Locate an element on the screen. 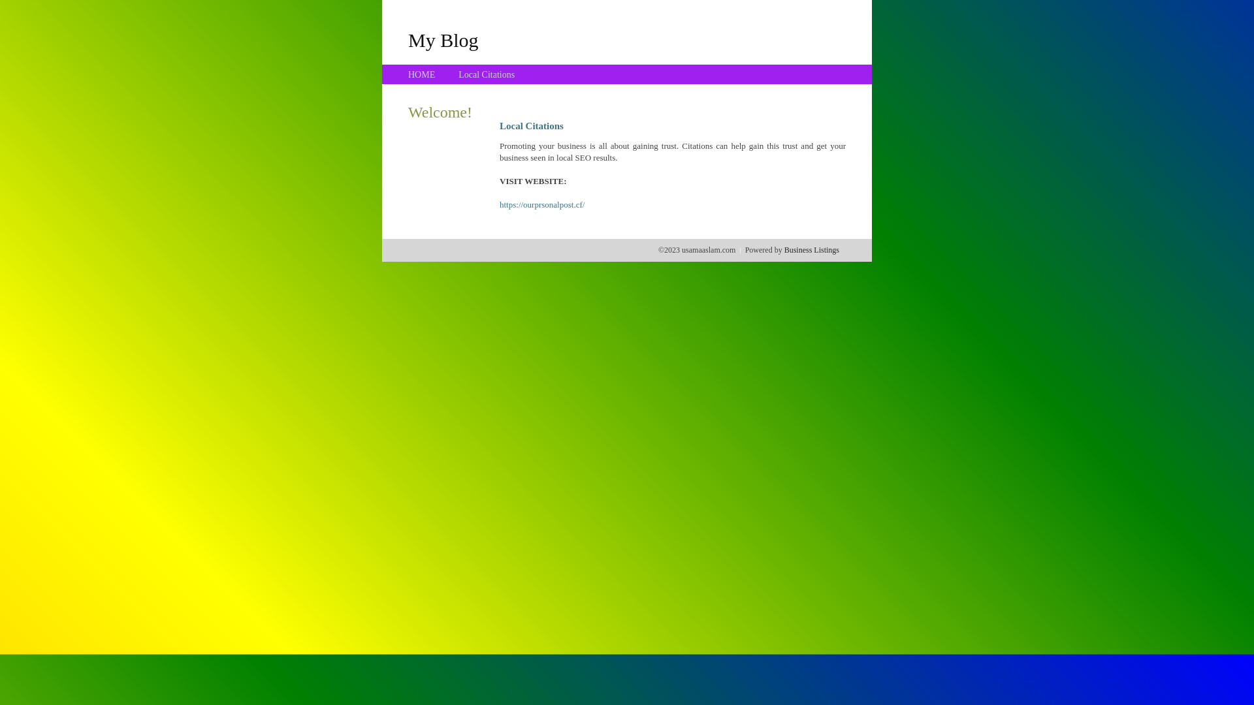 Image resolution: width=1254 pixels, height=705 pixels. https://ourprsonalpost.cf/ is located at coordinates (542, 205).